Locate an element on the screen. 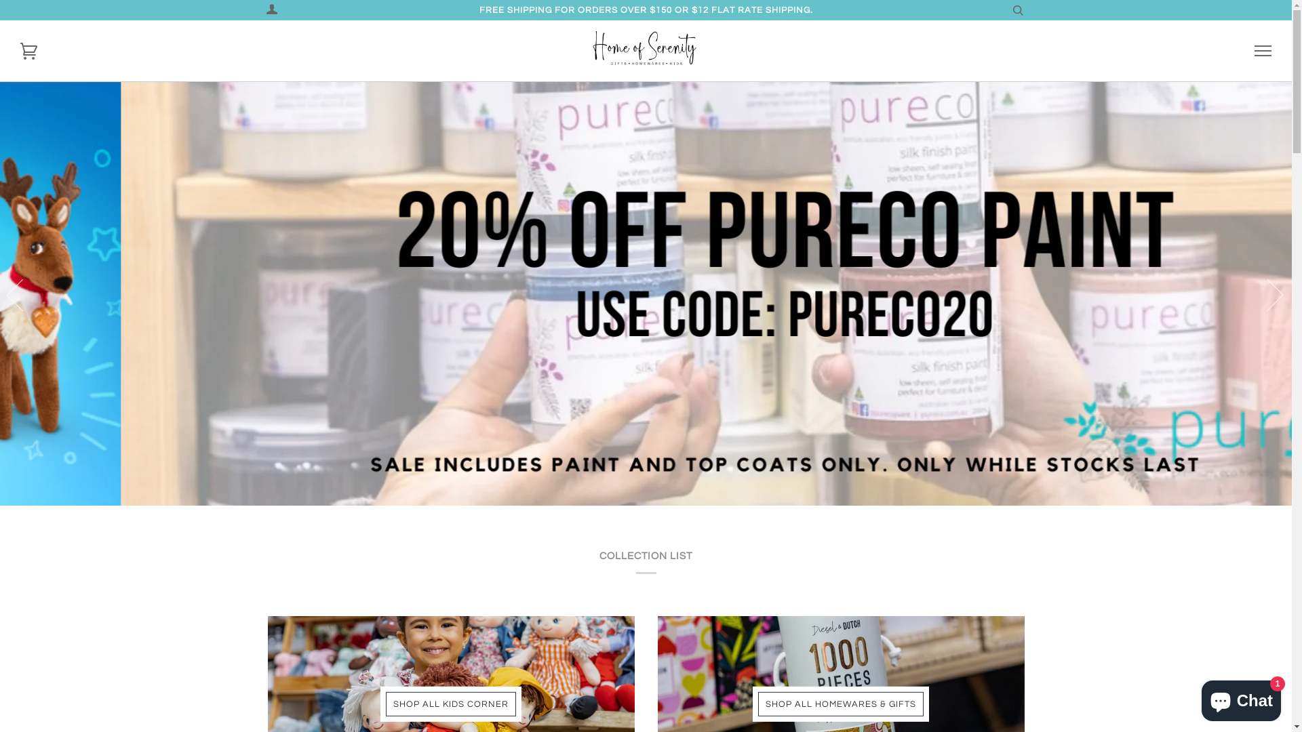 The height and width of the screenshot is (732, 1302). Shopify online store chat is located at coordinates (1241, 698).